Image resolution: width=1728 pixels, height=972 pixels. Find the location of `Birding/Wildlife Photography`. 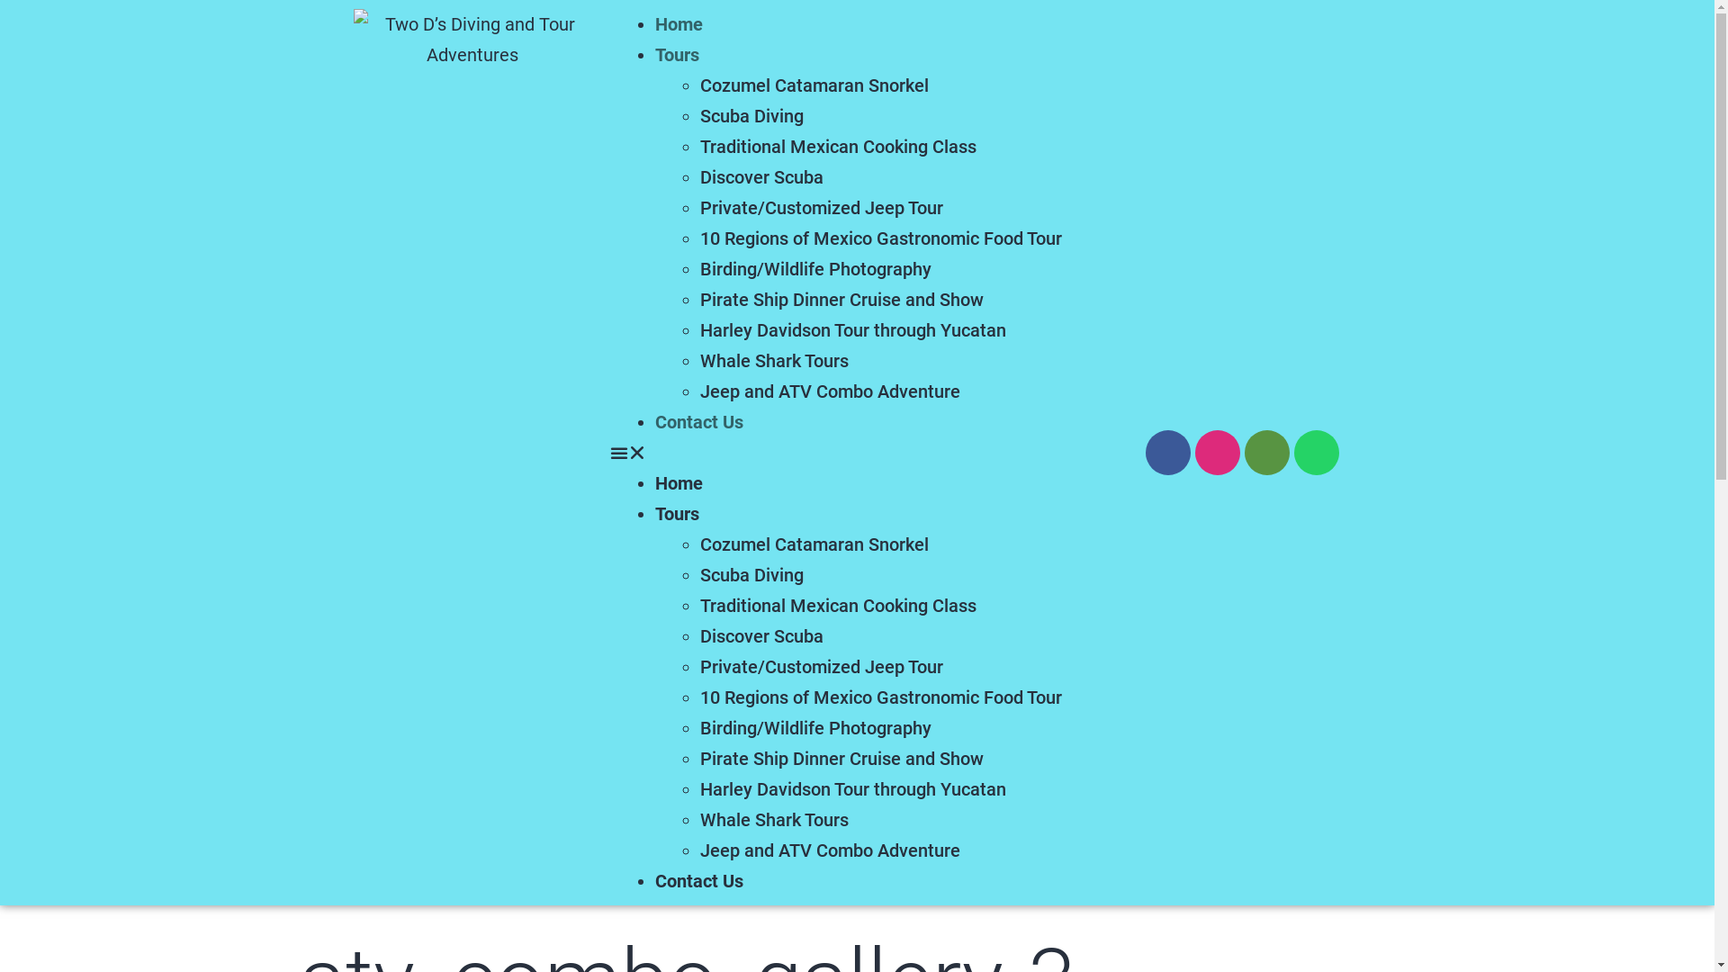

Birding/Wildlife Photography is located at coordinates (815, 728).